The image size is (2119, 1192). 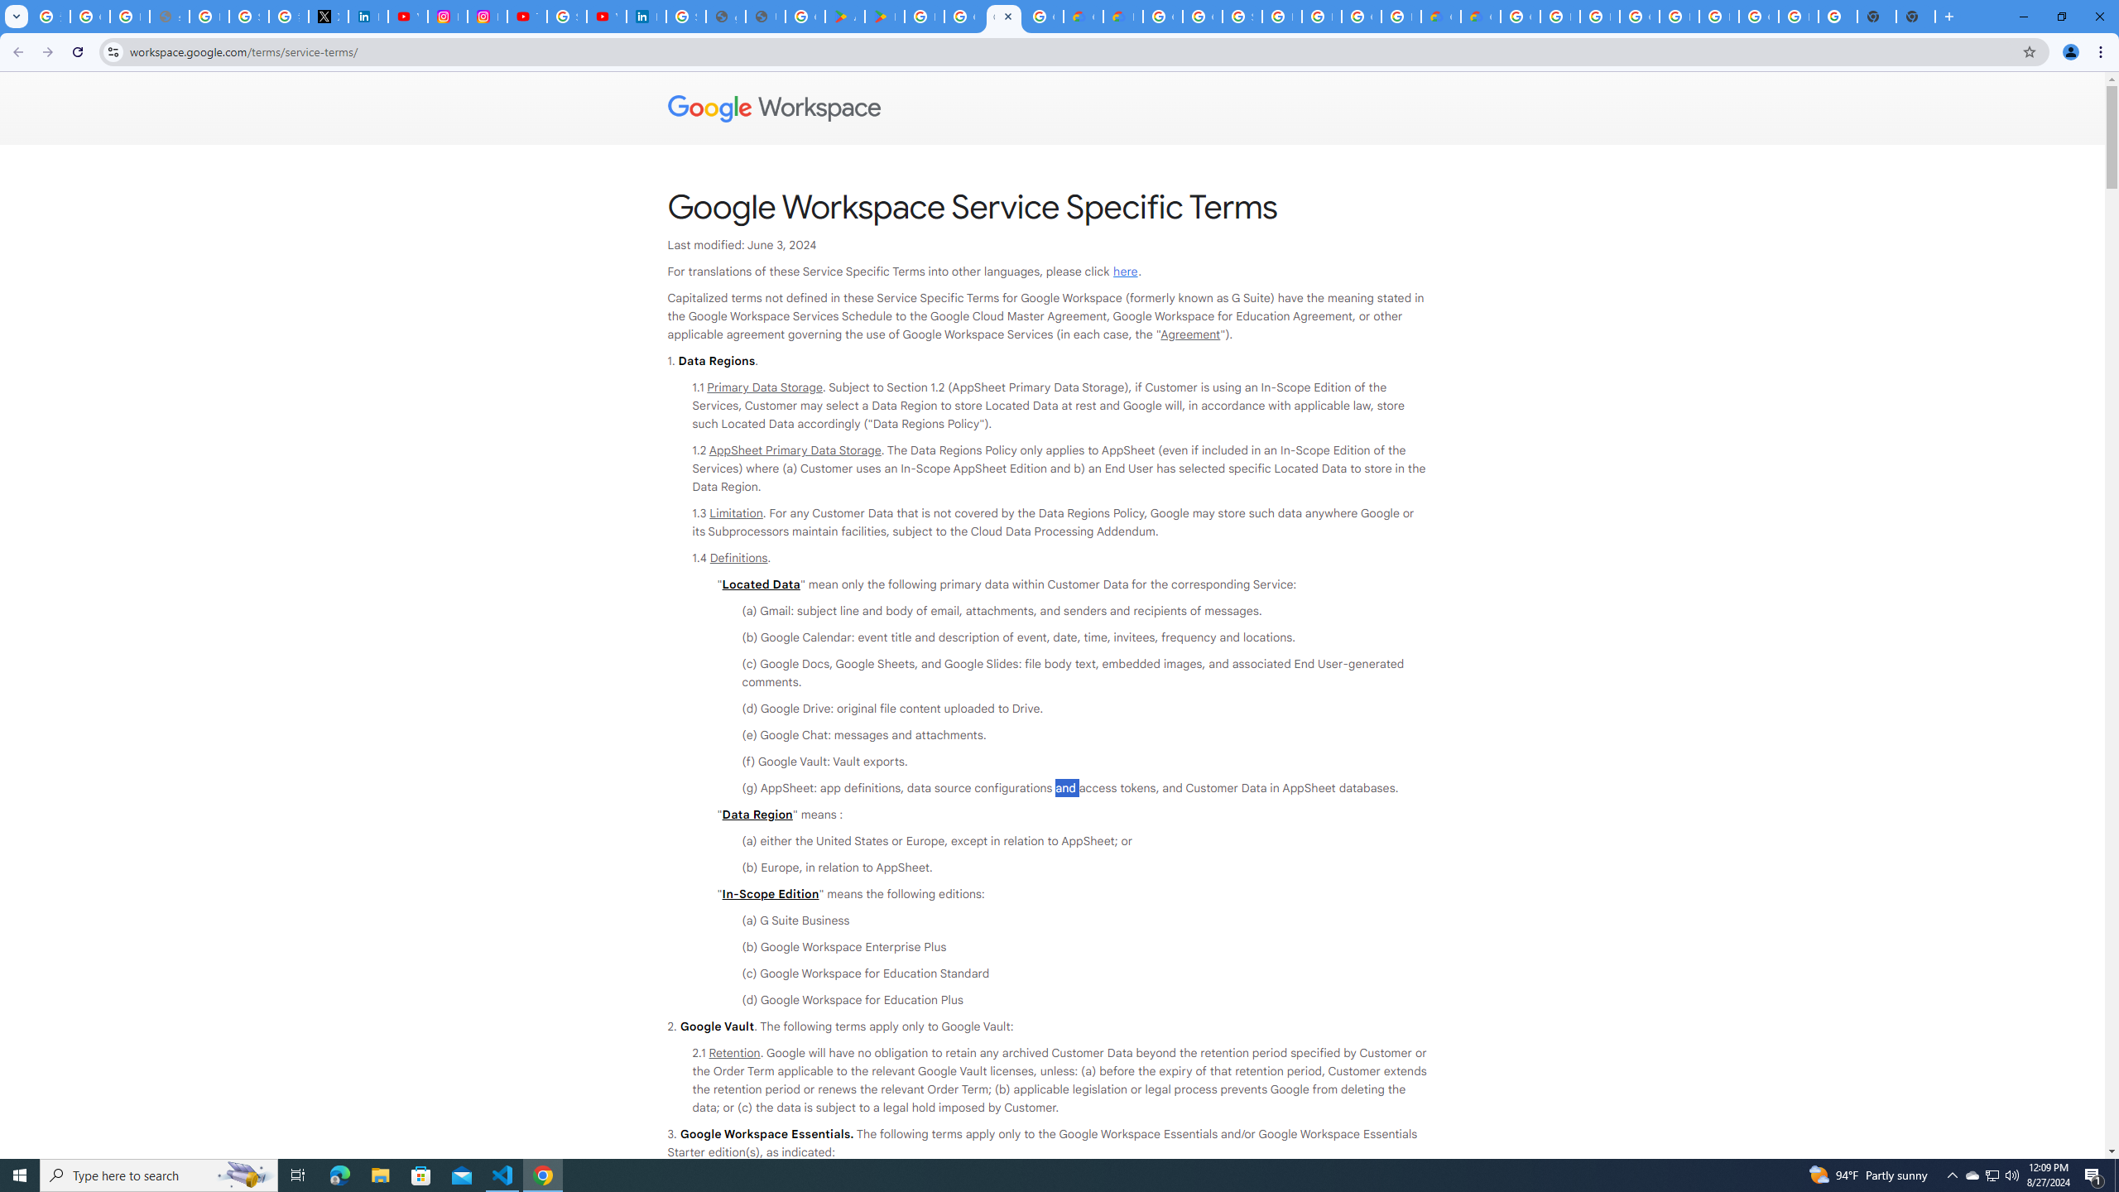 I want to click on X, so click(x=328, y=17).